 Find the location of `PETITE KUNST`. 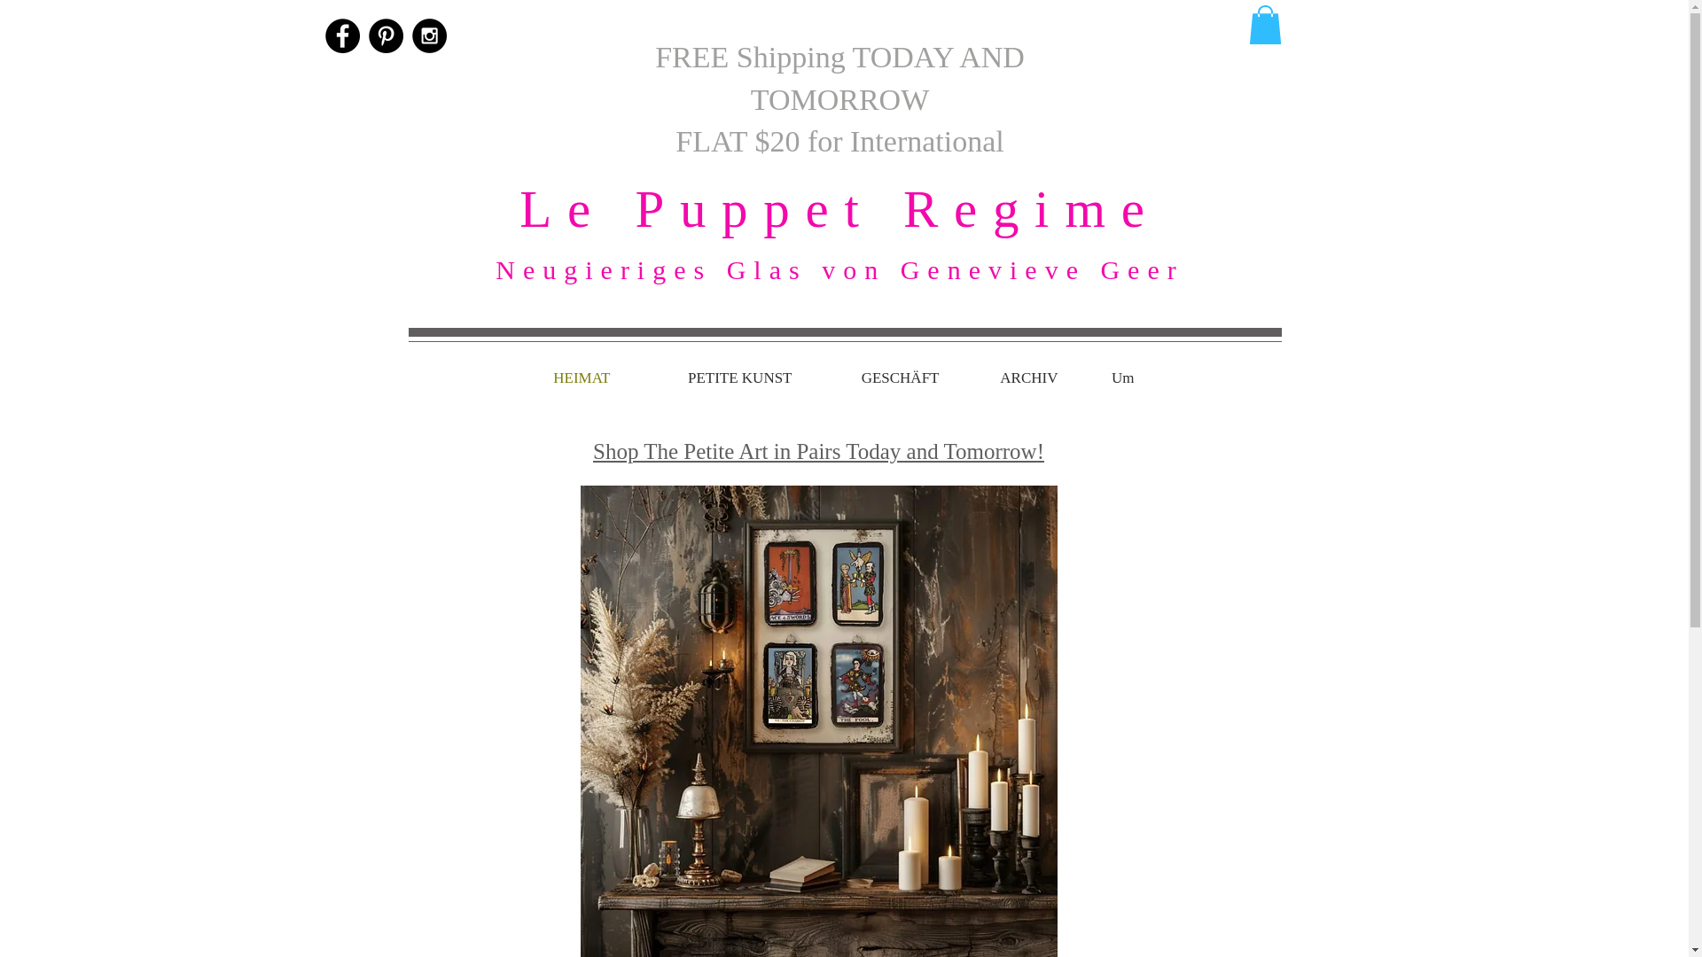

PETITE KUNST is located at coordinates (714, 377).